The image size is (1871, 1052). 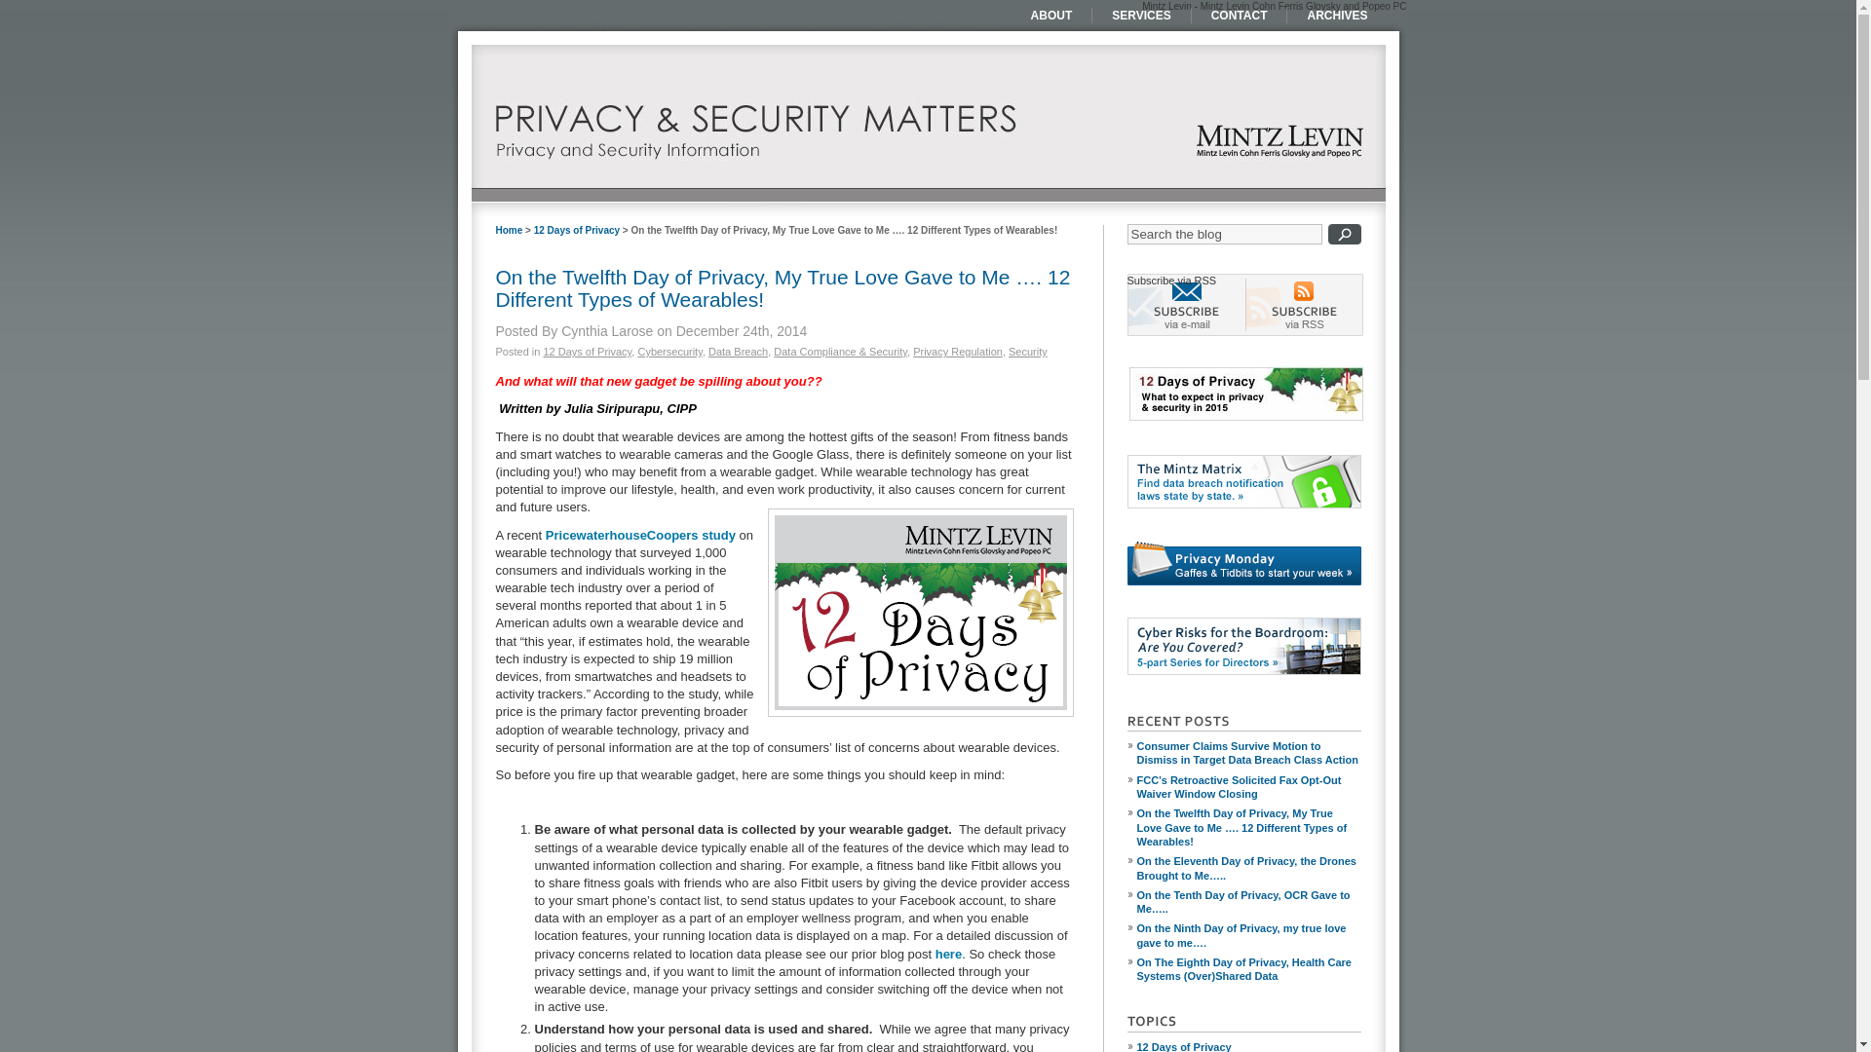 What do you see at coordinates (1185, 304) in the screenshot?
I see `Subscribe via e-mail` at bounding box center [1185, 304].